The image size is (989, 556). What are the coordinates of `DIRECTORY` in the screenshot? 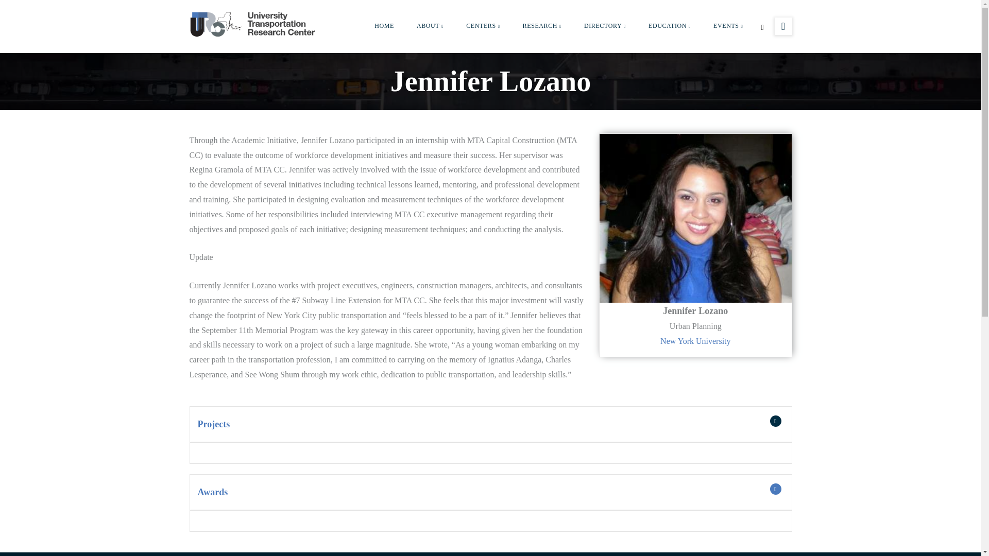 It's located at (605, 26).